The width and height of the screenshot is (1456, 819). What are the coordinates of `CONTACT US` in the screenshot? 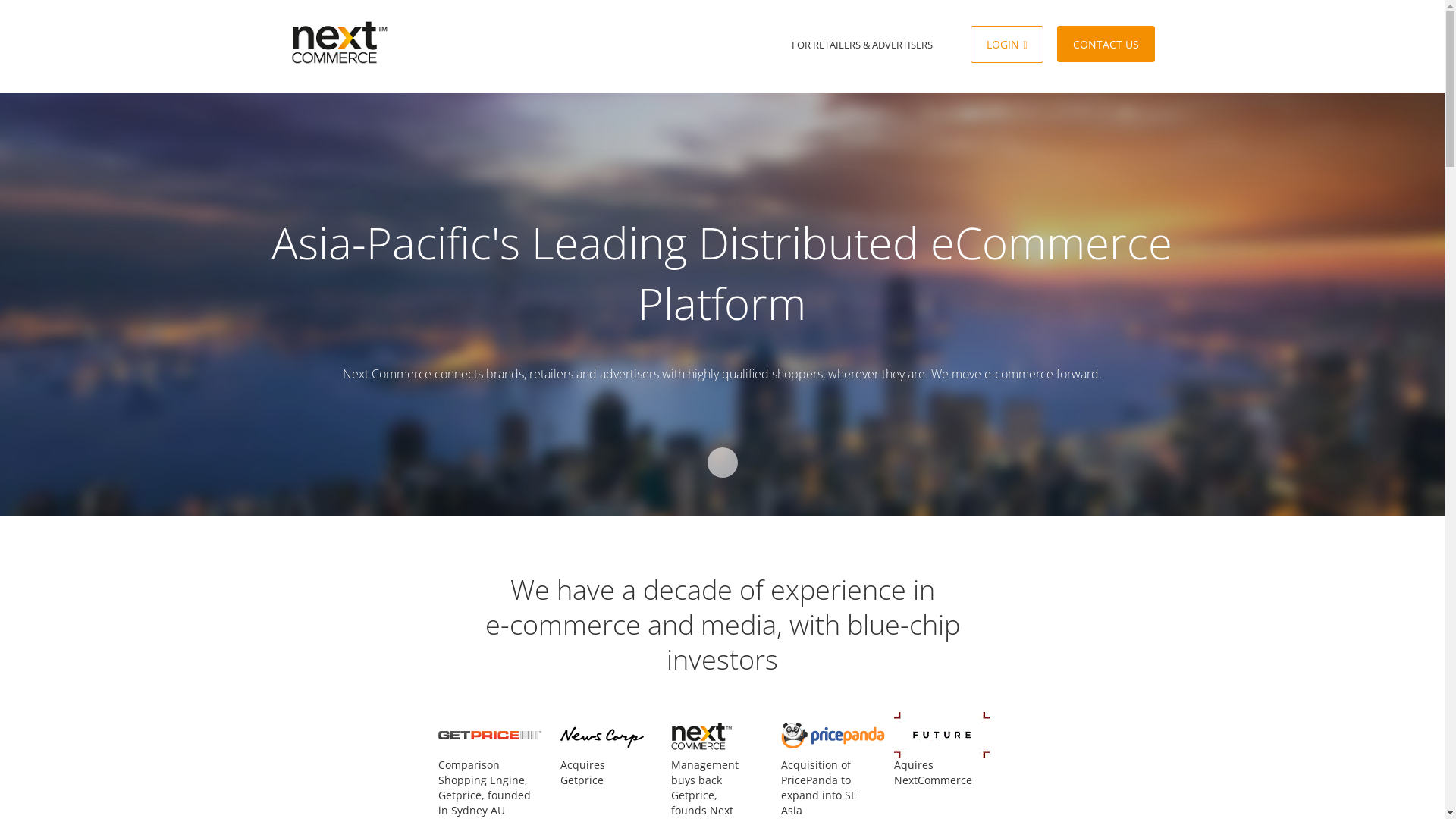 It's located at (1106, 44).